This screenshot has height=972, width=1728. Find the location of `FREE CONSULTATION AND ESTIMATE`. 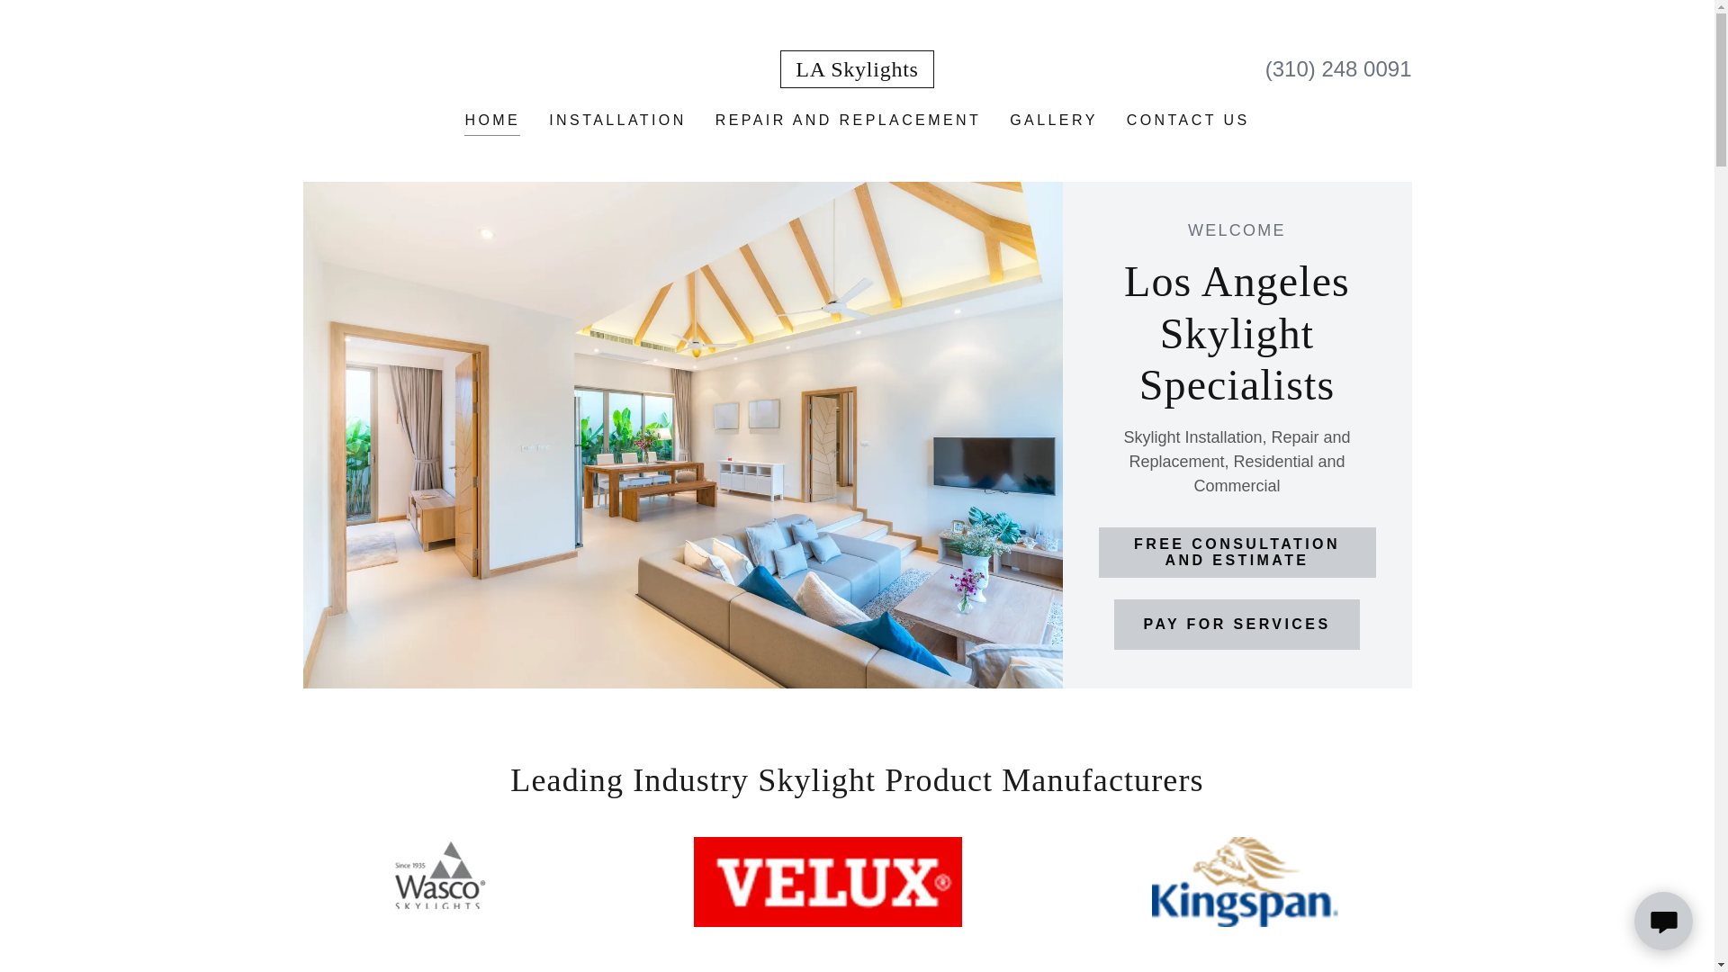

FREE CONSULTATION AND ESTIMATE is located at coordinates (1237, 553).